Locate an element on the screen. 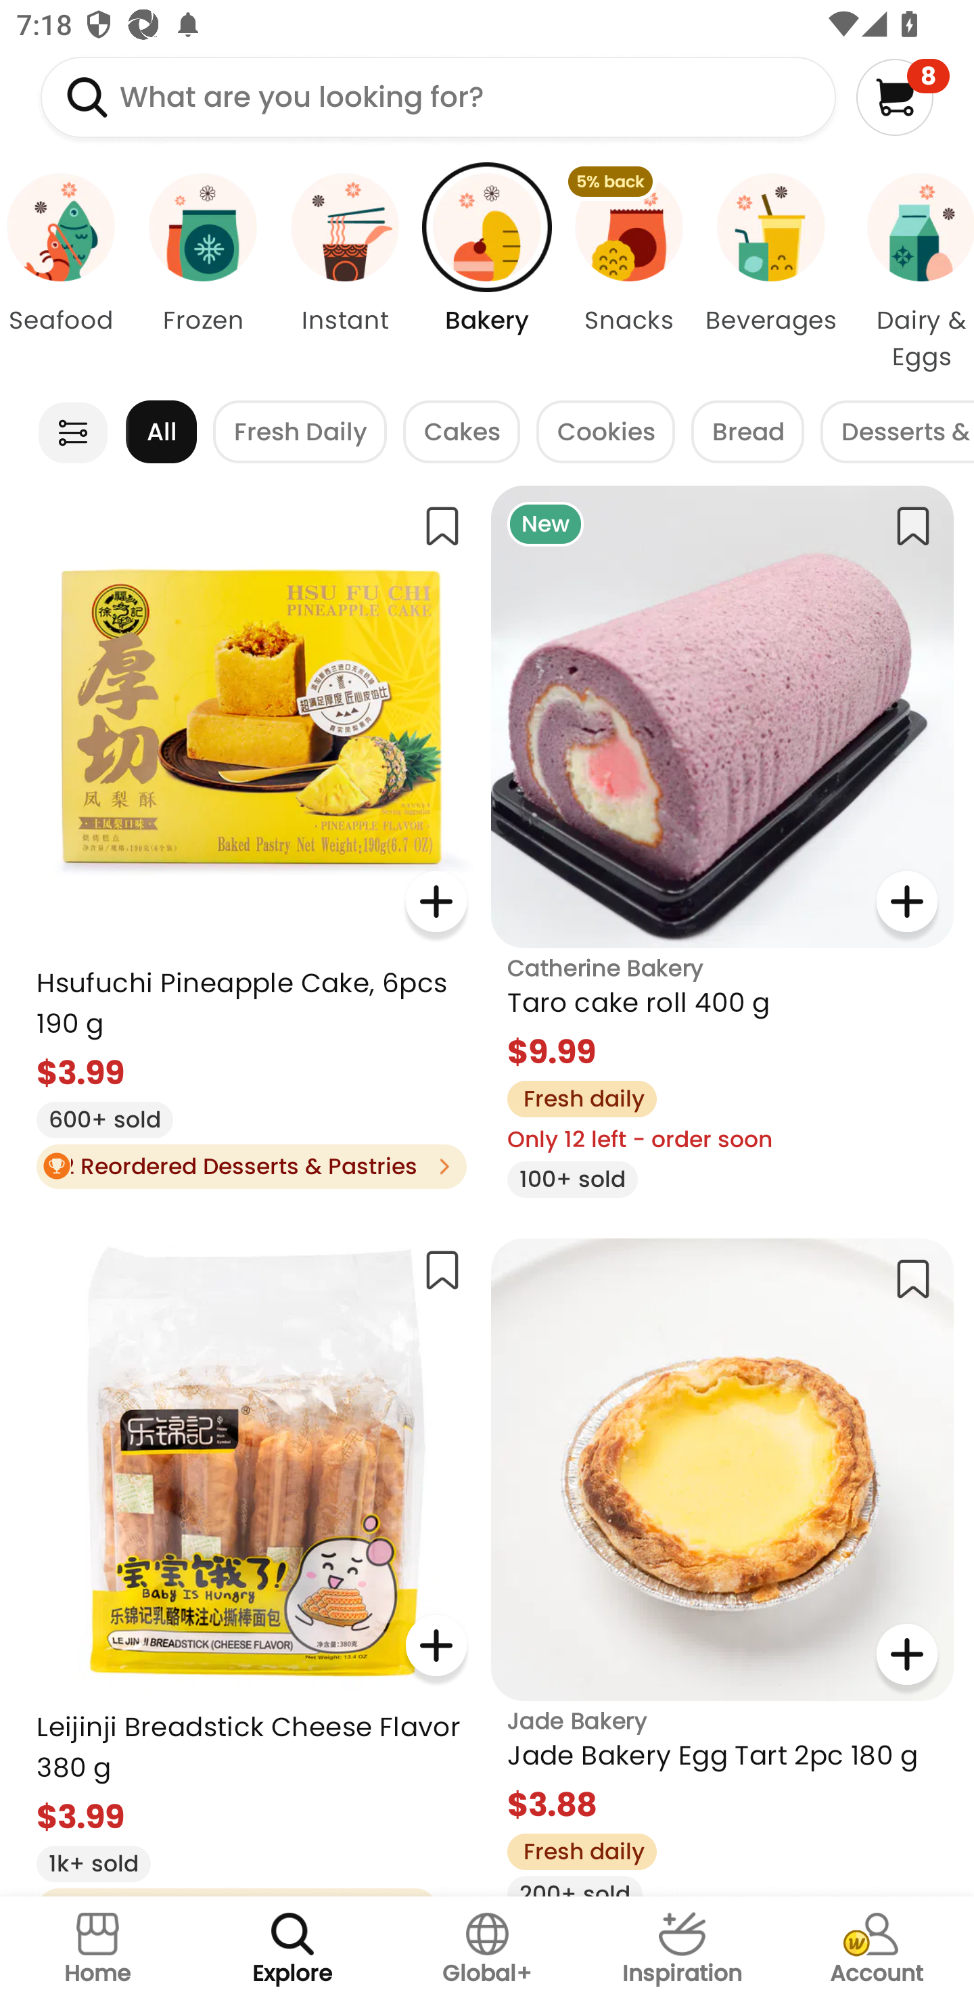 The width and height of the screenshot is (974, 2002). Bread is located at coordinates (748, 432).